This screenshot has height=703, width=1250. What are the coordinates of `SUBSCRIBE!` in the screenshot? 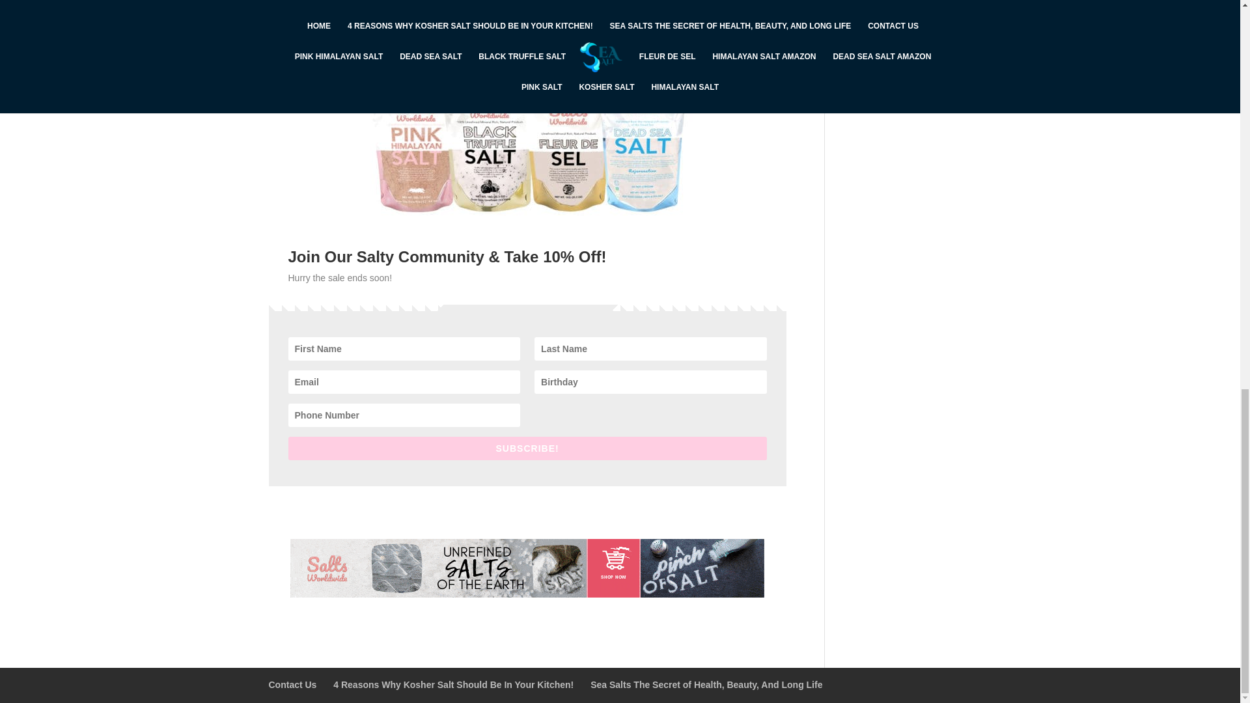 It's located at (526, 448).